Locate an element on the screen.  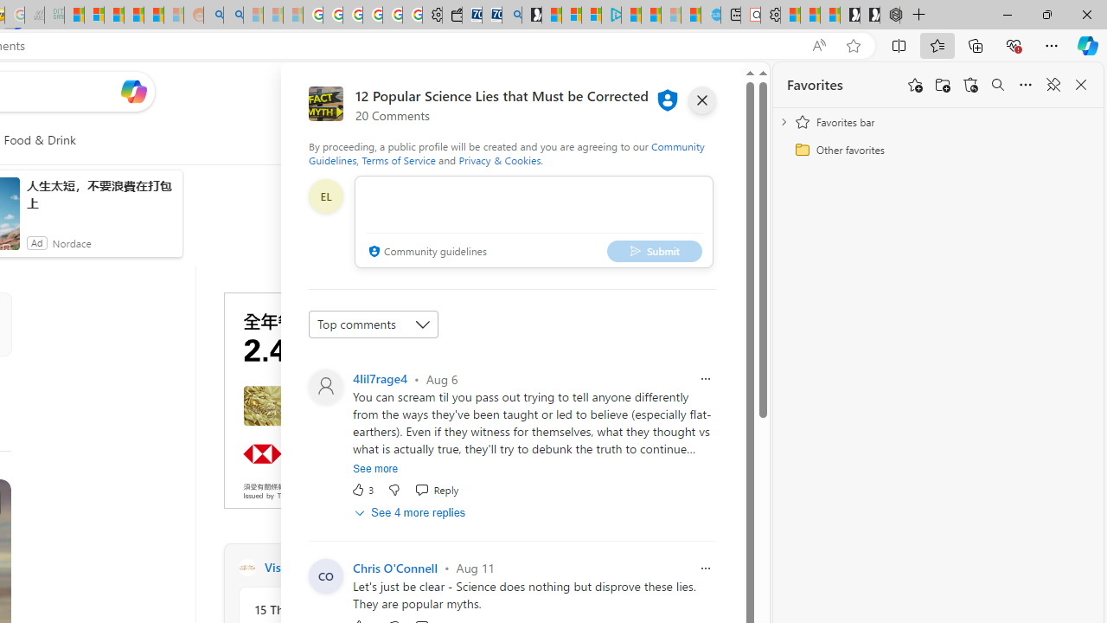
Class: qc-adchoices-icon is located at coordinates (475, 299).